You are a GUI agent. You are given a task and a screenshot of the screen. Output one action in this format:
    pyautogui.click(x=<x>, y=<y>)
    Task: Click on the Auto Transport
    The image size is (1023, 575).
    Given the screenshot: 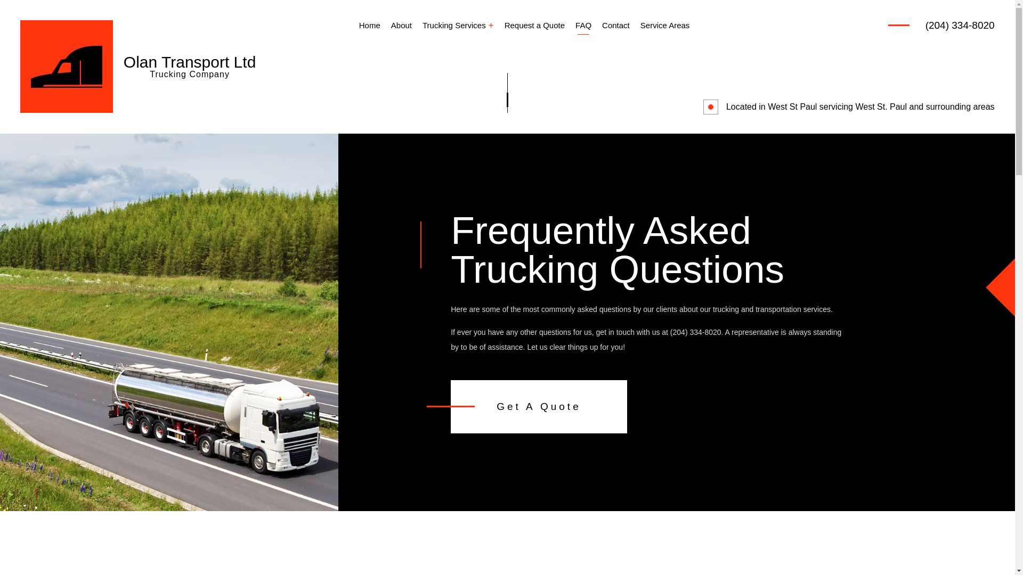 What is the action you would take?
    pyautogui.click(x=466, y=63)
    